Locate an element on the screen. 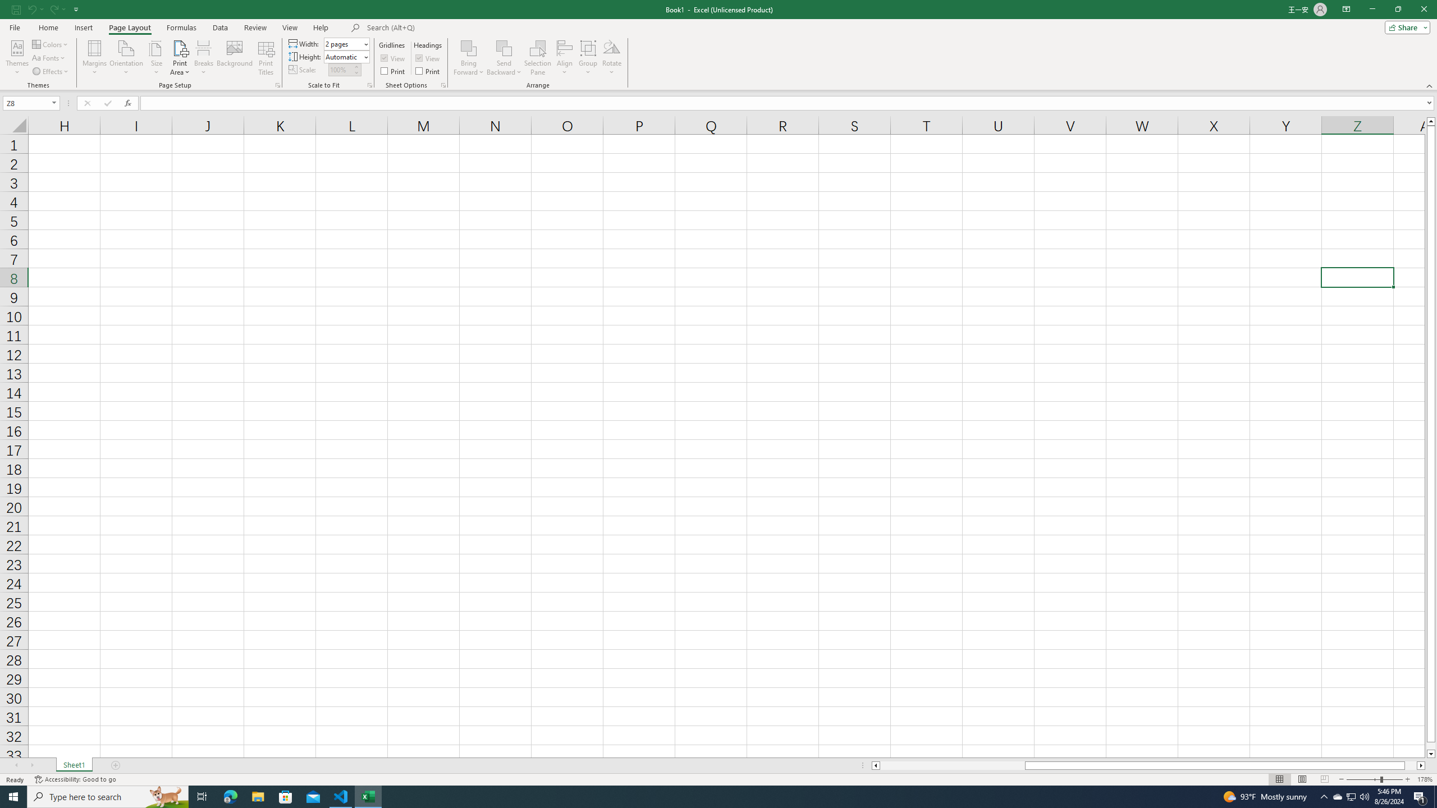 The width and height of the screenshot is (1437, 808). Size is located at coordinates (156, 58).